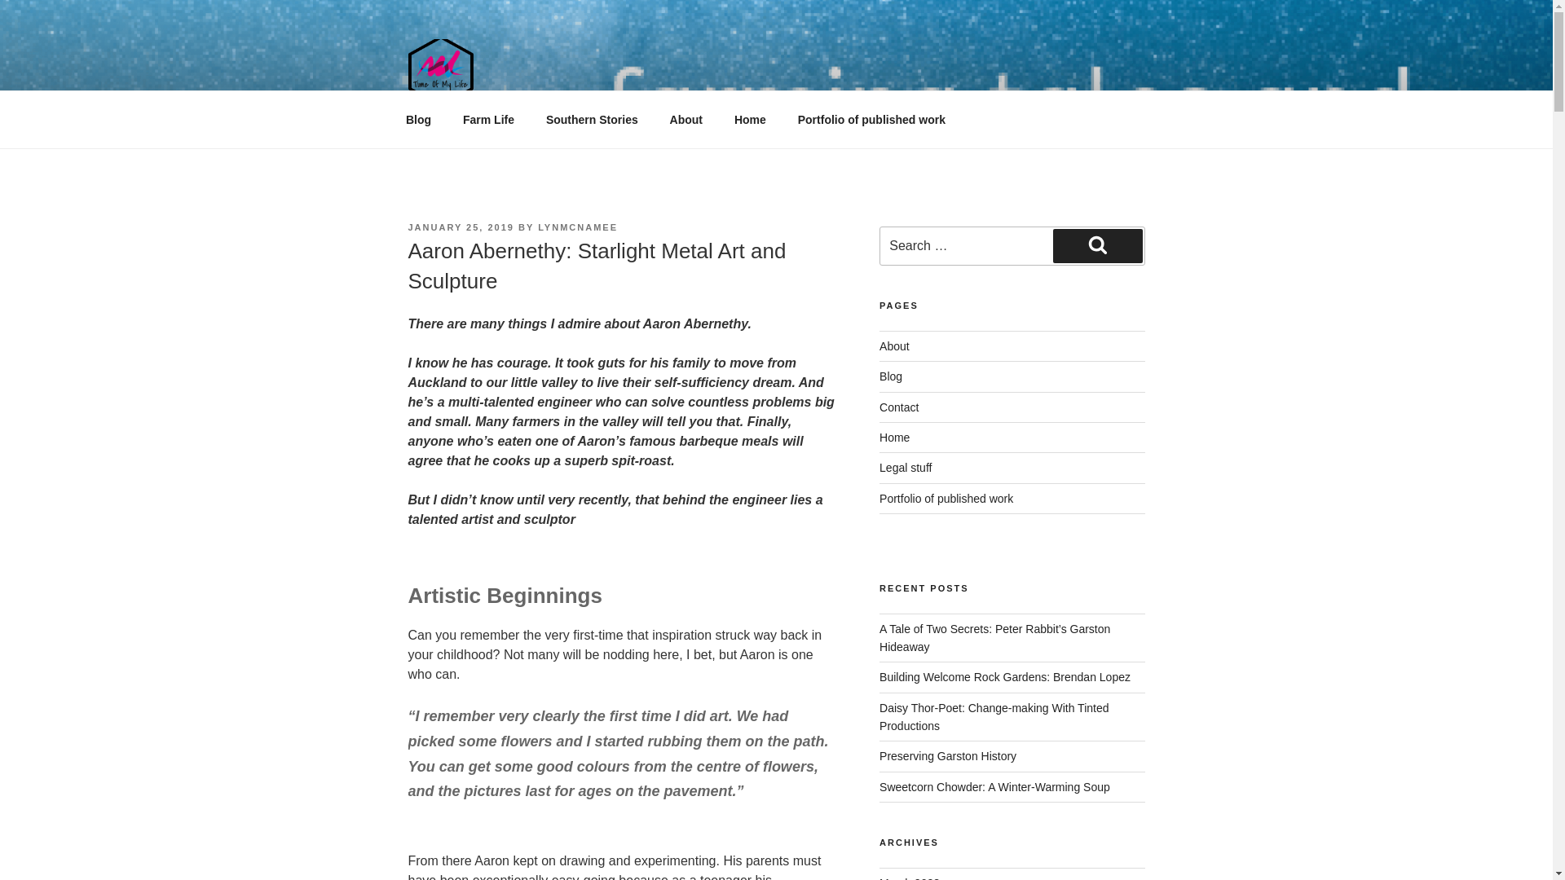 Image resolution: width=1565 pixels, height=880 pixels. I want to click on JANUARY 25, 2019, so click(460, 227).